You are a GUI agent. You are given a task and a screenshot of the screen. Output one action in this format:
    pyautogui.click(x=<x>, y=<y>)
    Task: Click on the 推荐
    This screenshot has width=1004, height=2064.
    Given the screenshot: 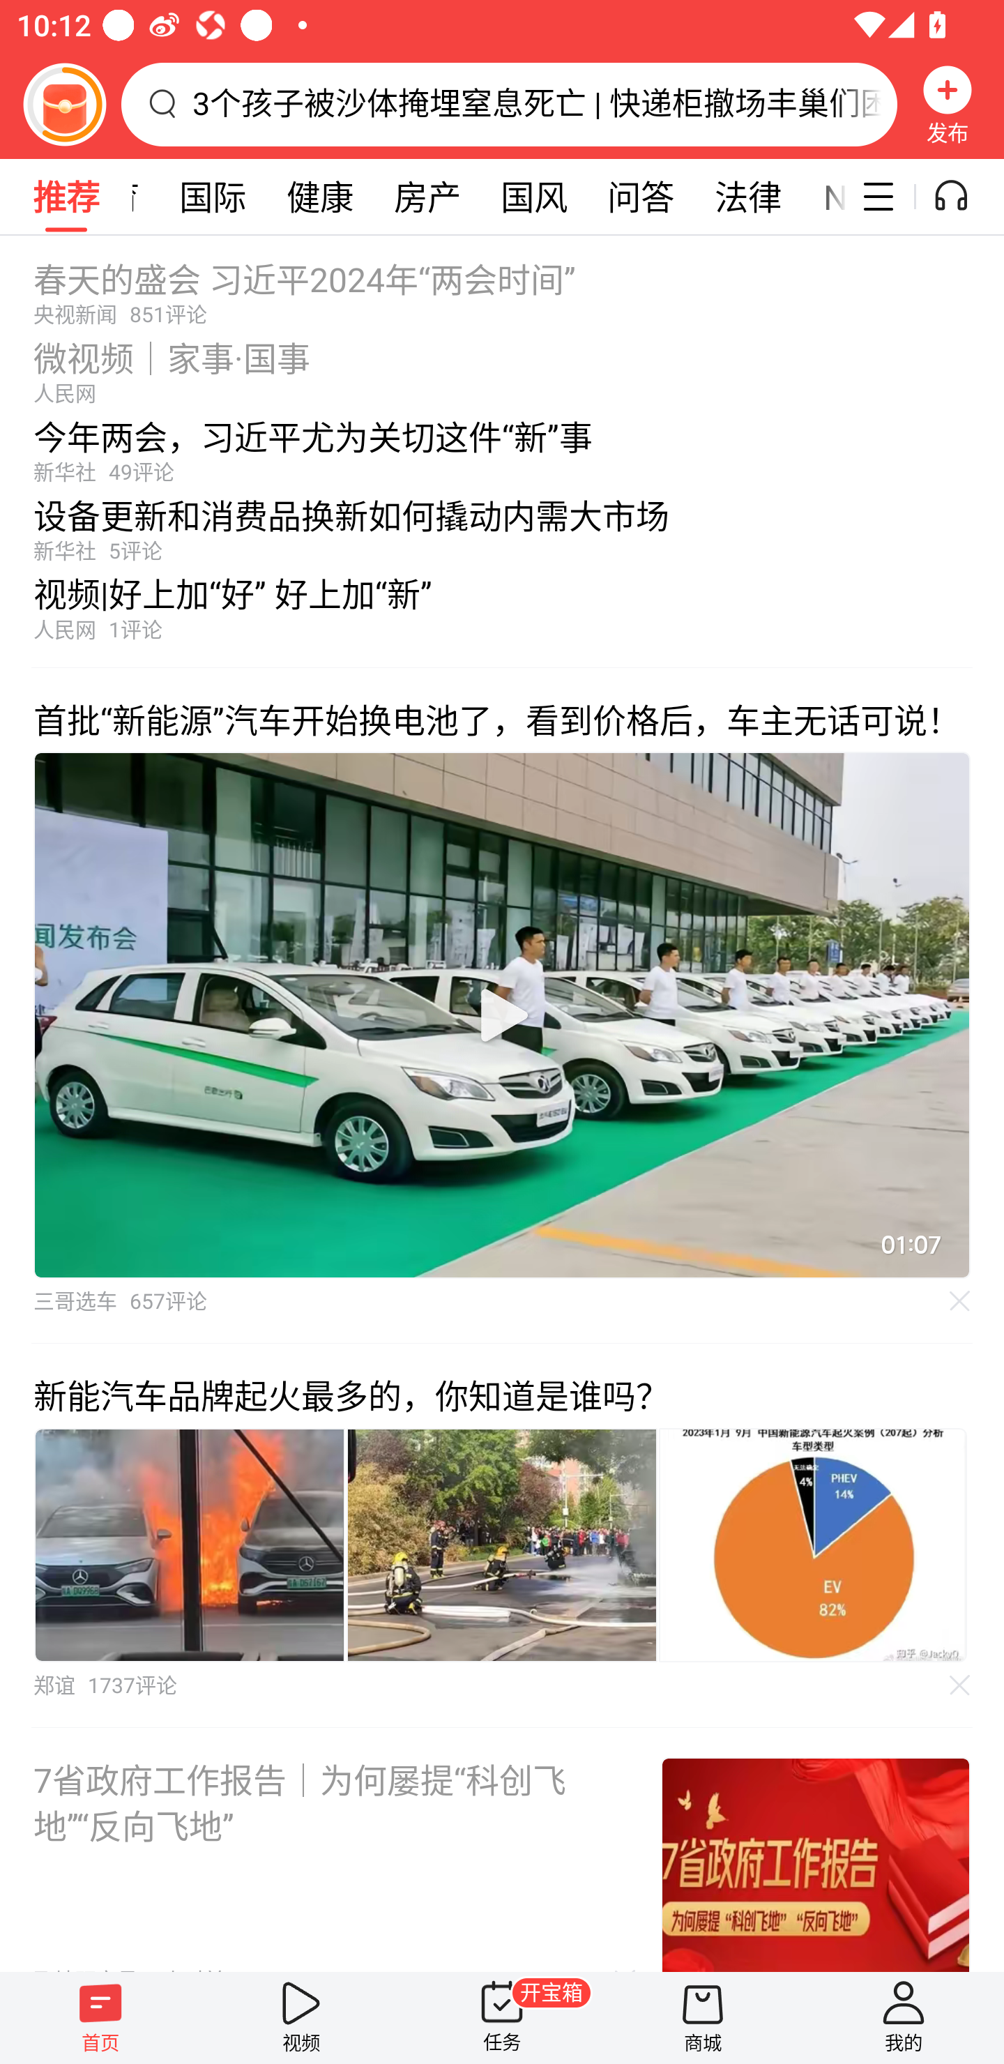 What is the action you would take?
    pyautogui.click(x=66, y=197)
    